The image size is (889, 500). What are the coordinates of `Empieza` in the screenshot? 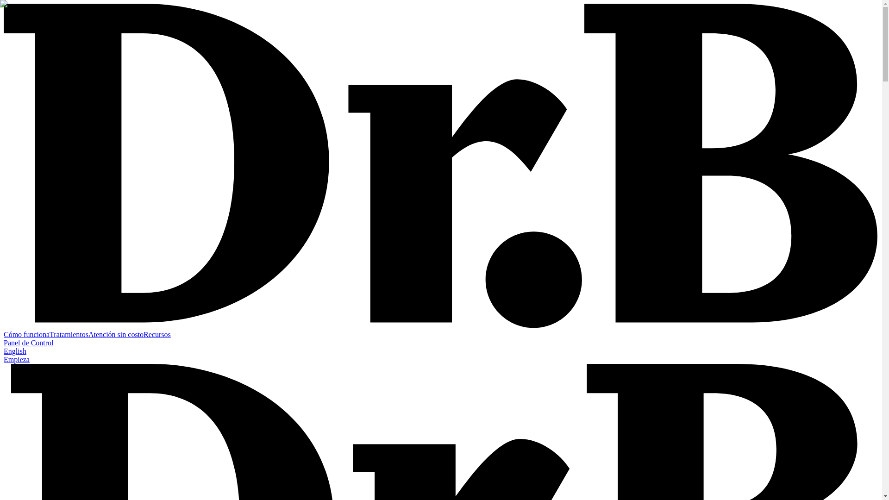 It's located at (16, 359).